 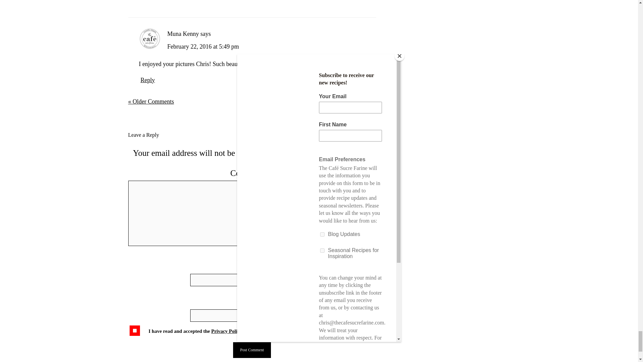 I want to click on policy-key, so click(x=135, y=330).